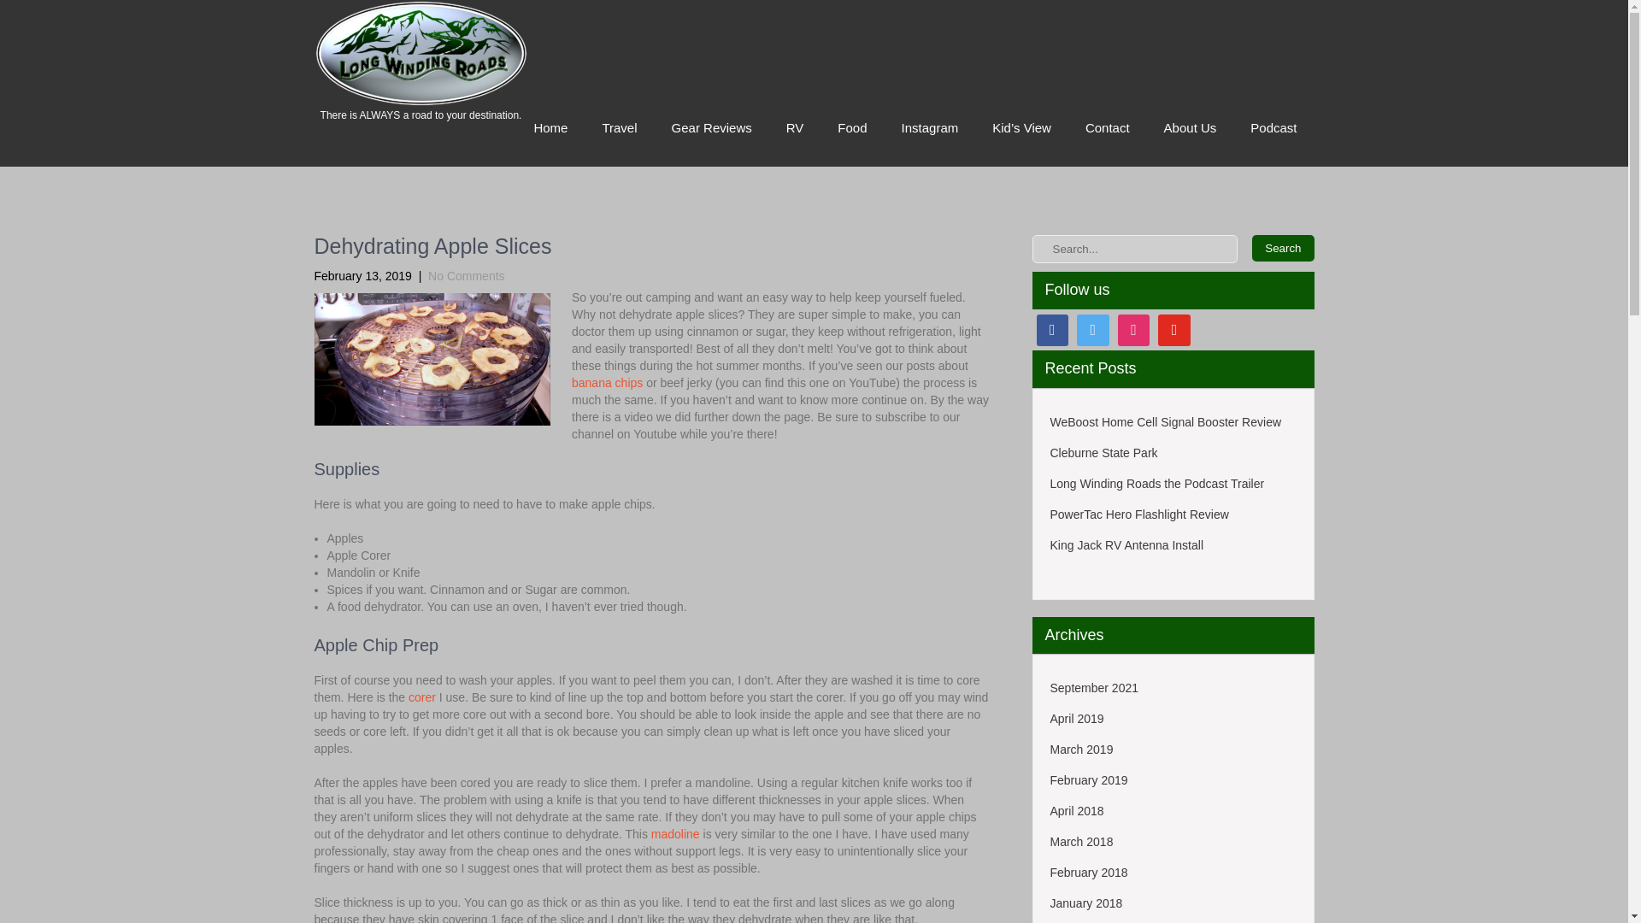 The height and width of the screenshot is (923, 1641). What do you see at coordinates (712, 128) in the screenshot?
I see `Gear Reviews` at bounding box center [712, 128].